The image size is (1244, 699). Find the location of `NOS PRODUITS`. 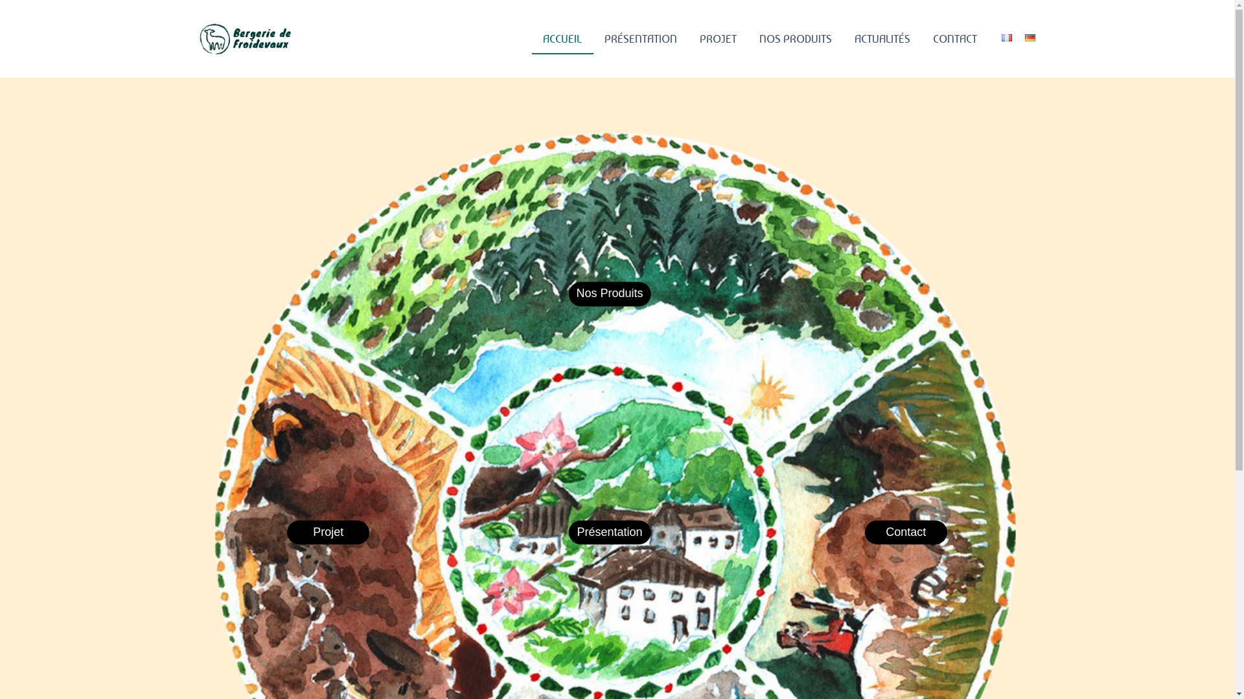

NOS PRODUITS is located at coordinates (796, 39).